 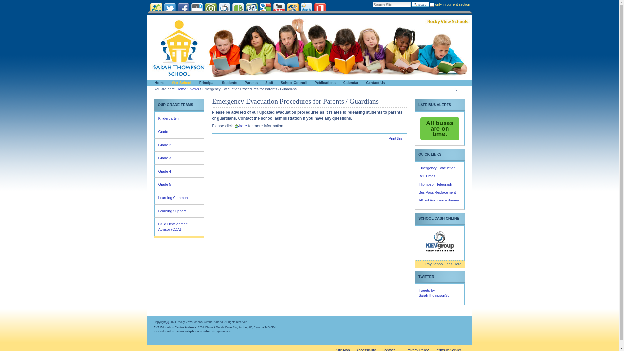 What do you see at coordinates (183, 8) in the screenshot?
I see `Facebook` at bounding box center [183, 8].